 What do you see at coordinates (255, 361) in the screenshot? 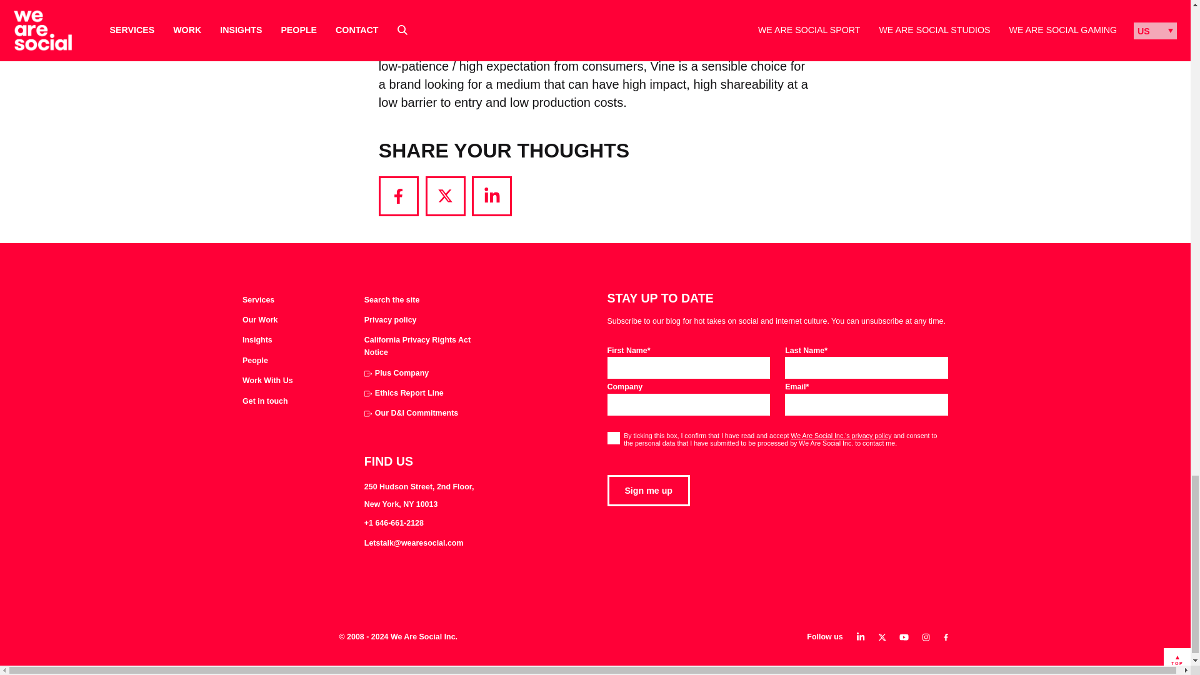
I see `People` at bounding box center [255, 361].